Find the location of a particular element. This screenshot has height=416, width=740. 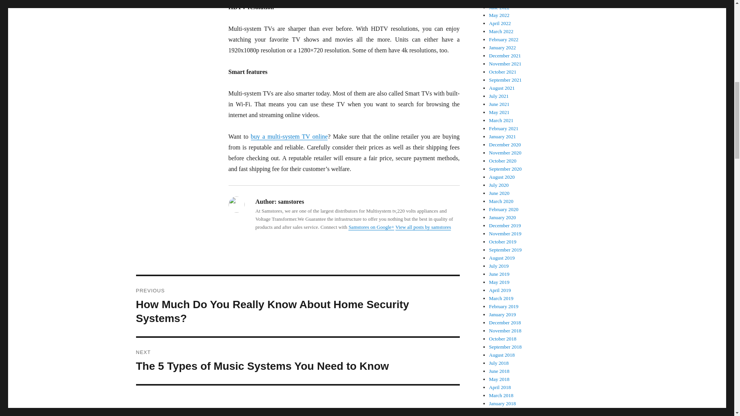

September 2021 is located at coordinates (505, 79).